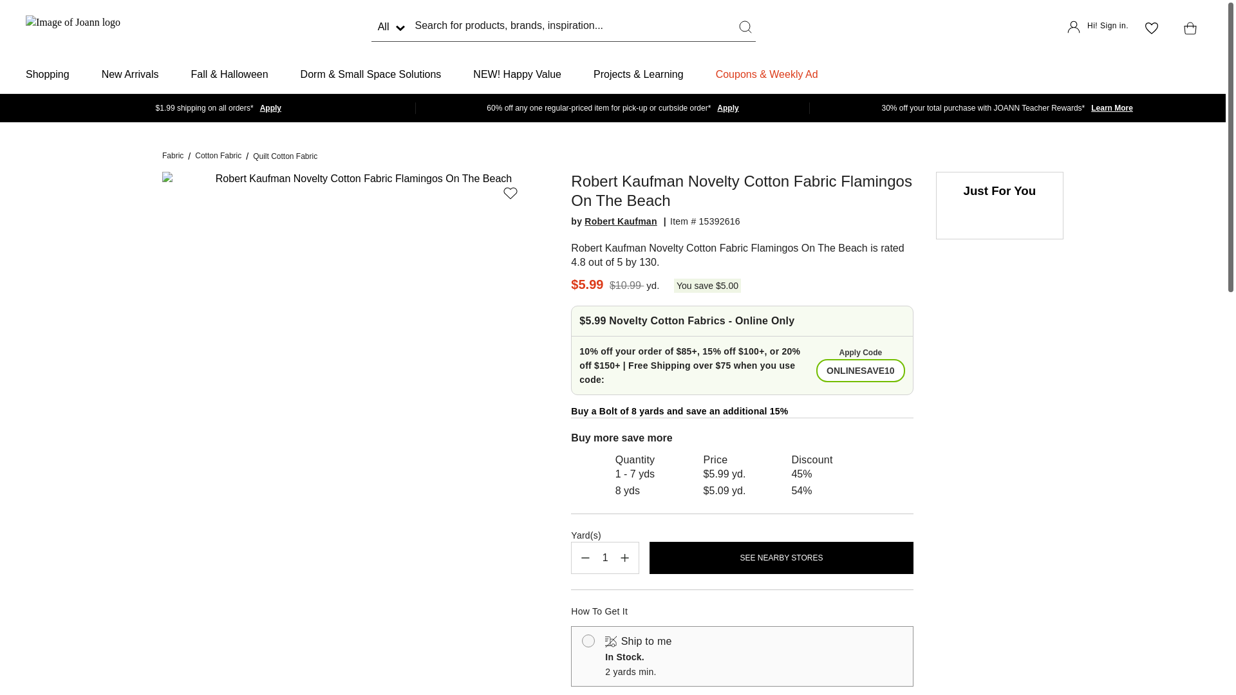 This screenshot has height=695, width=1236. What do you see at coordinates (48, 75) in the screenshot?
I see `Shopping` at bounding box center [48, 75].